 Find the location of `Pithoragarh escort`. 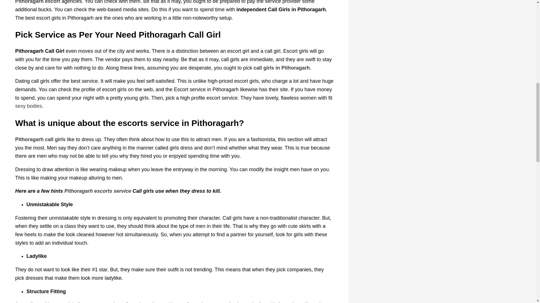

Pithoragarh escort is located at coordinates (37, 2).